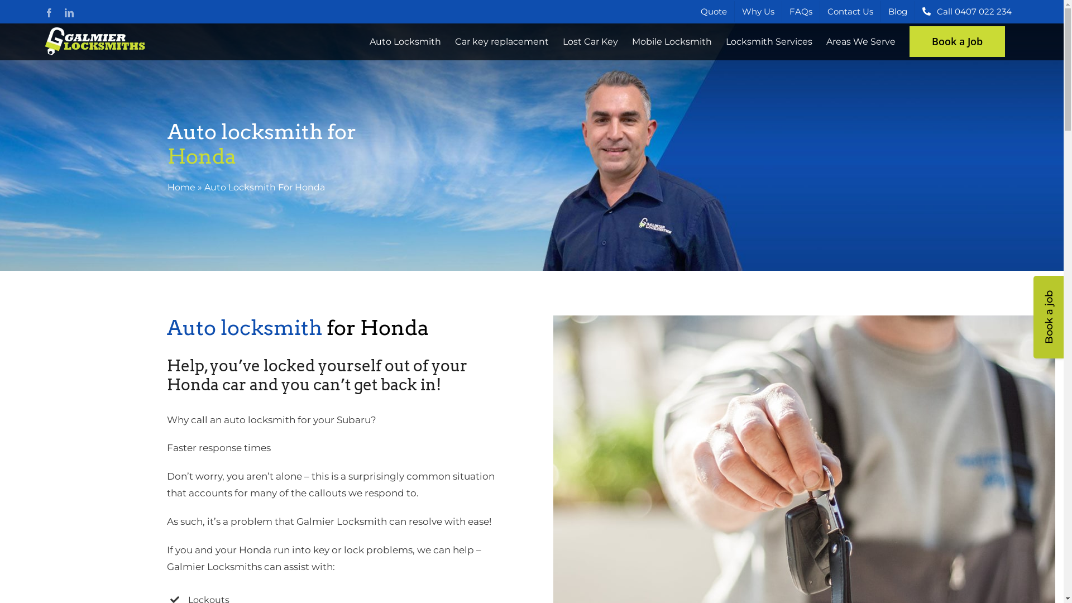  I want to click on Blog, so click(898, 12).